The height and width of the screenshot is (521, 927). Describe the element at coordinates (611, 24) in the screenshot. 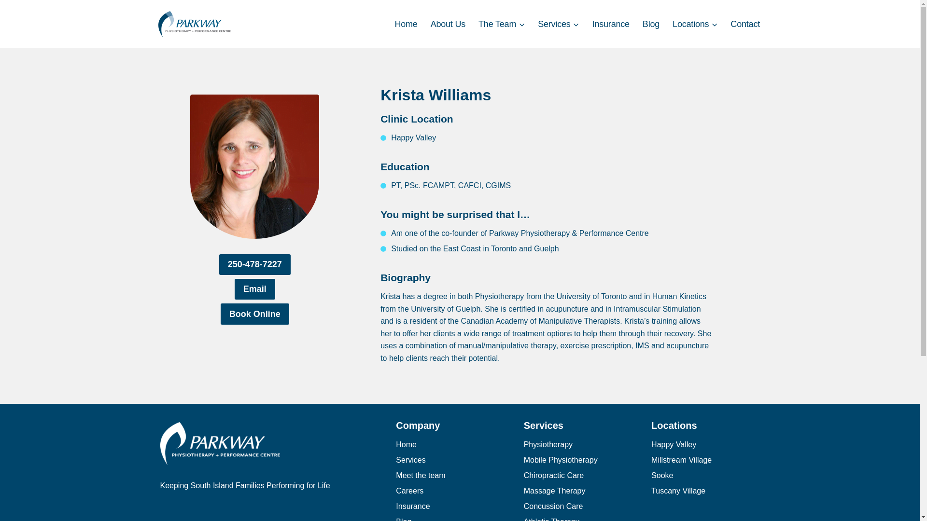

I see `Insurance` at that location.